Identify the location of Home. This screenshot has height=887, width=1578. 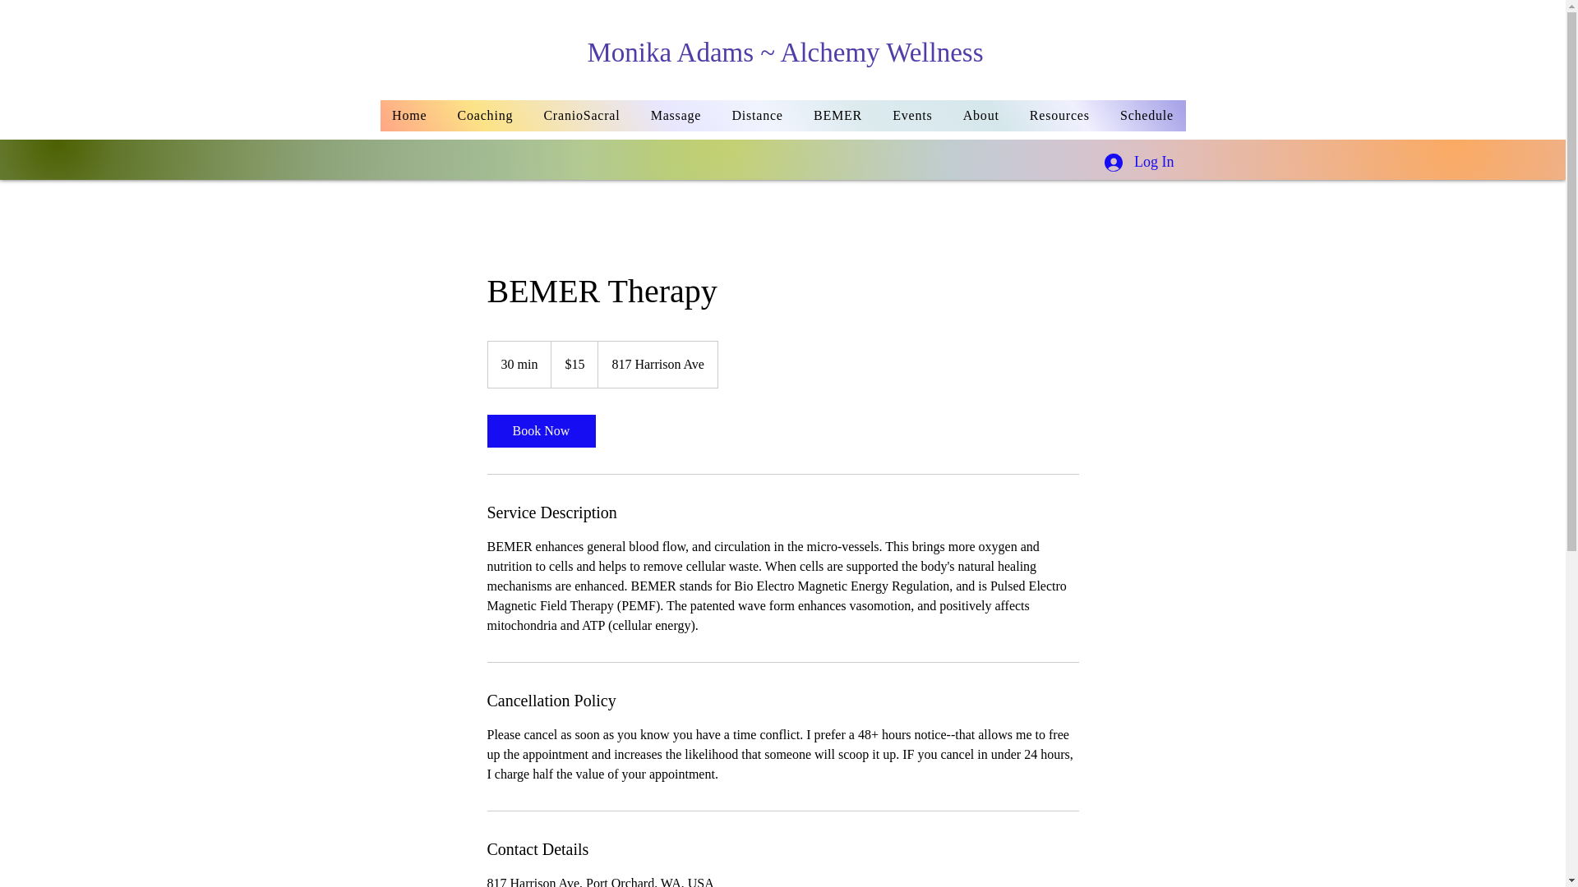
(409, 115).